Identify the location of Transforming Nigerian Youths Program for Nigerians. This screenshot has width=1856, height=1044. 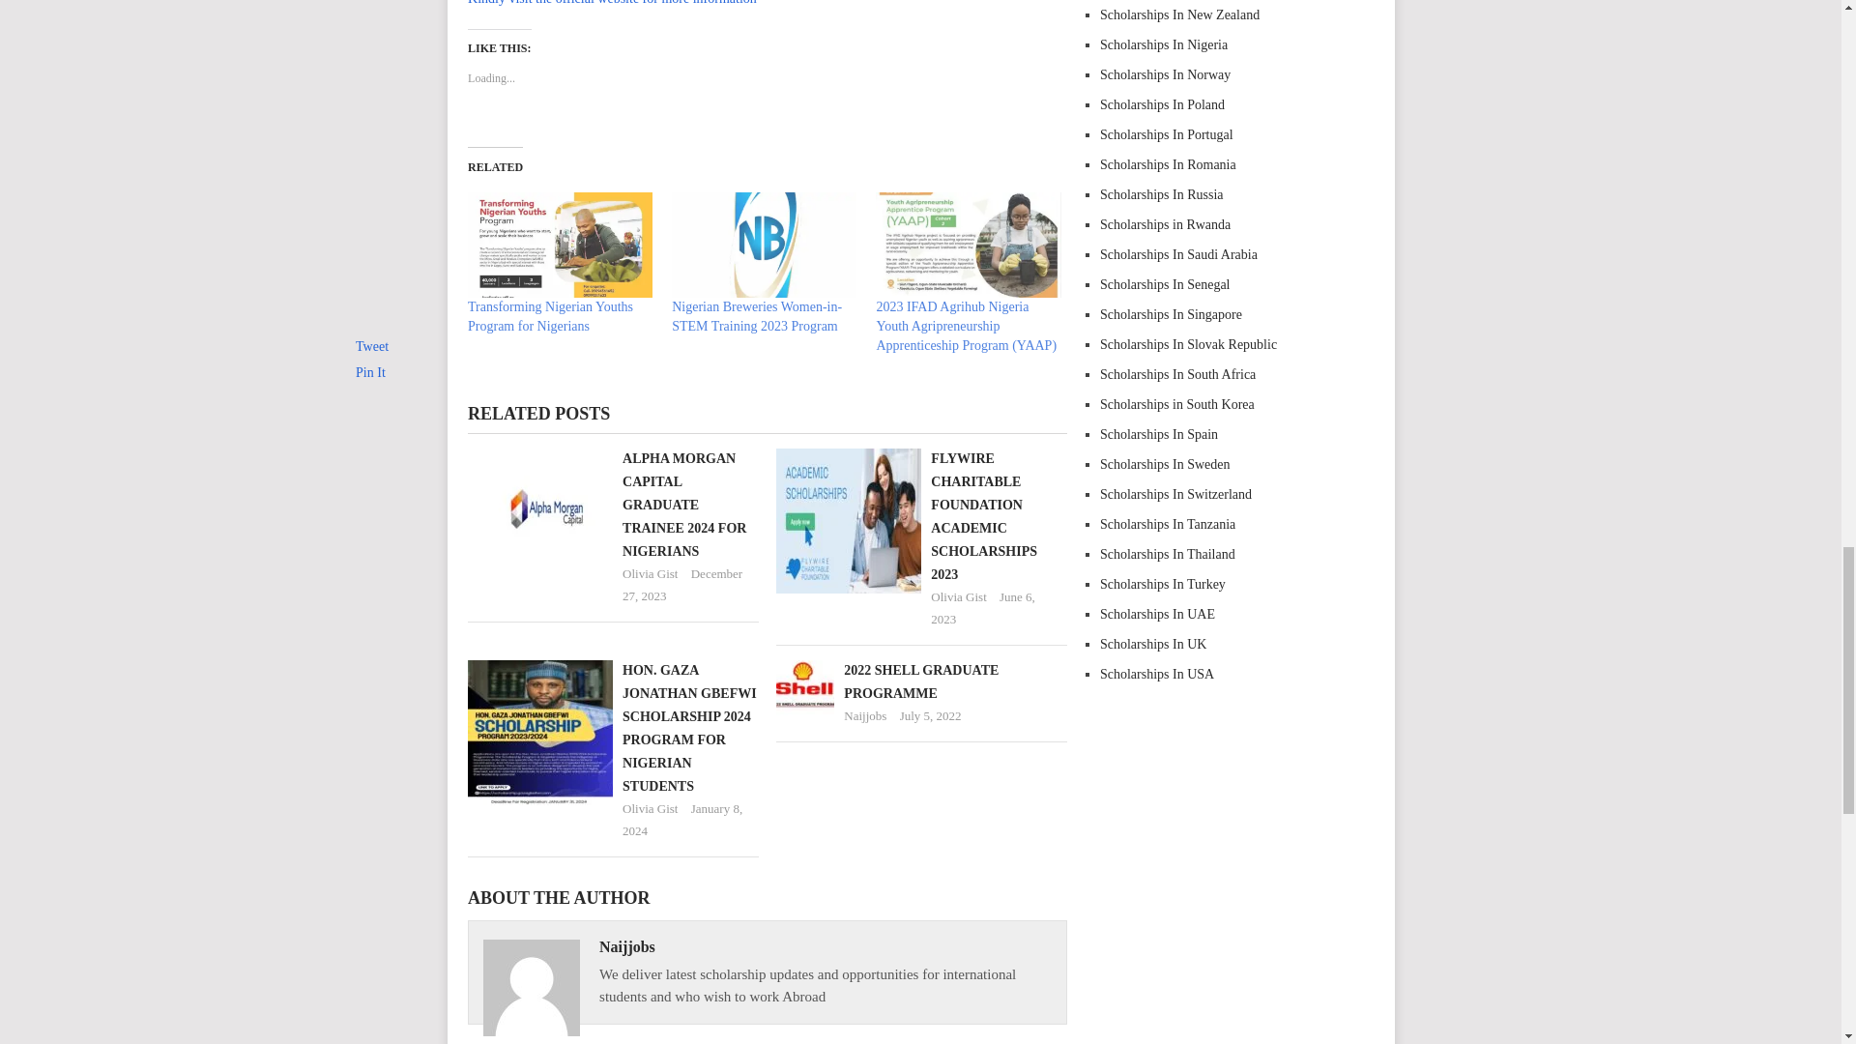
(560, 244).